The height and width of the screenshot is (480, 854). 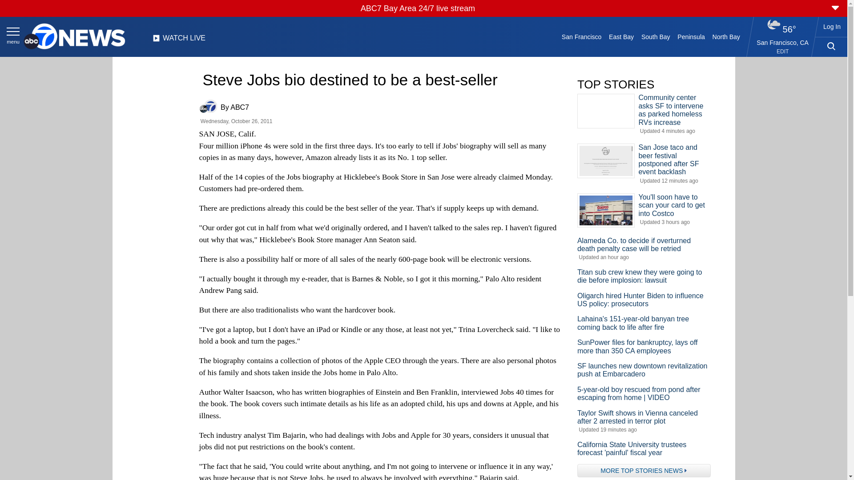 What do you see at coordinates (179, 40) in the screenshot?
I see `WATCH LIVE` at bounding box center [179, 40].